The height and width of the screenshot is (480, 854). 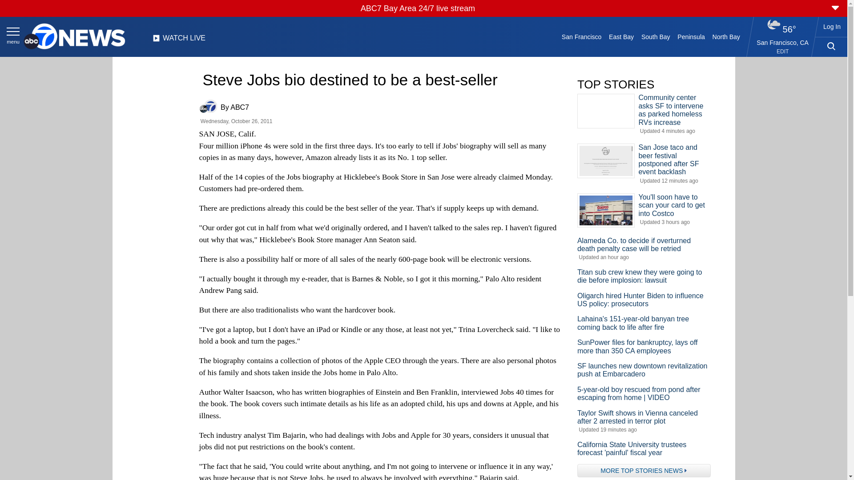 What do you see at coordinates (179, 40) in the screenshot?
I see `WATCH LIVE` at bounding box center [179, 40].